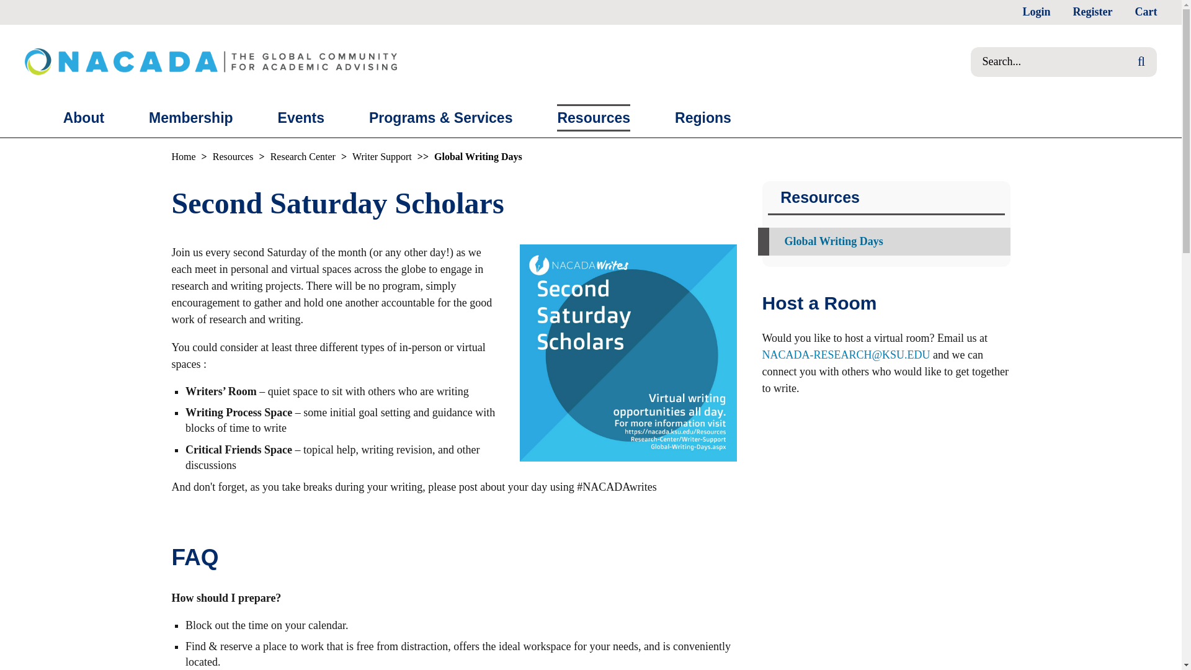 This screenshot has height=670, width=1191. I want to click on Search, so click(1154, 62).